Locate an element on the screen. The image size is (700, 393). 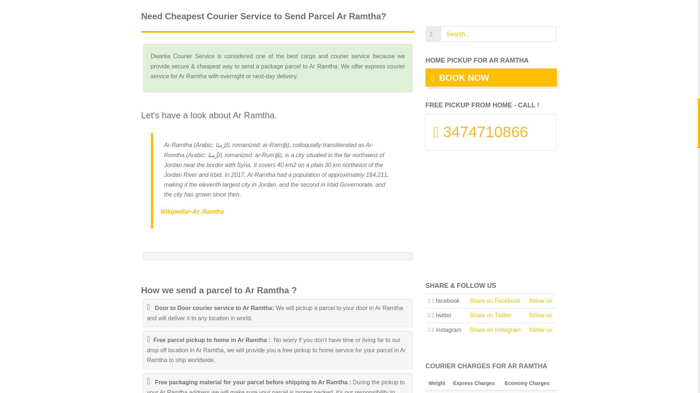
follow us is located at coordinates (541, 330).